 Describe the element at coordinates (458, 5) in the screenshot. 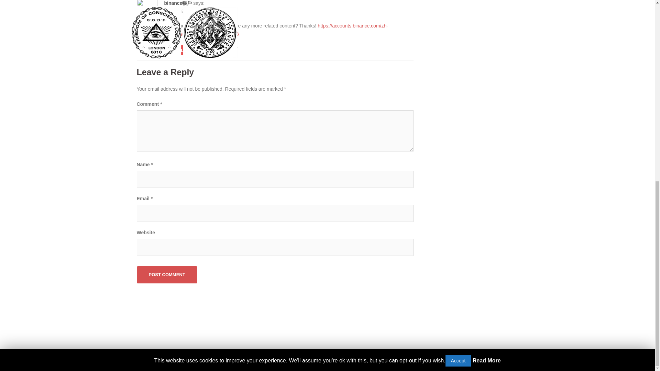

I see `Accept` at that location.